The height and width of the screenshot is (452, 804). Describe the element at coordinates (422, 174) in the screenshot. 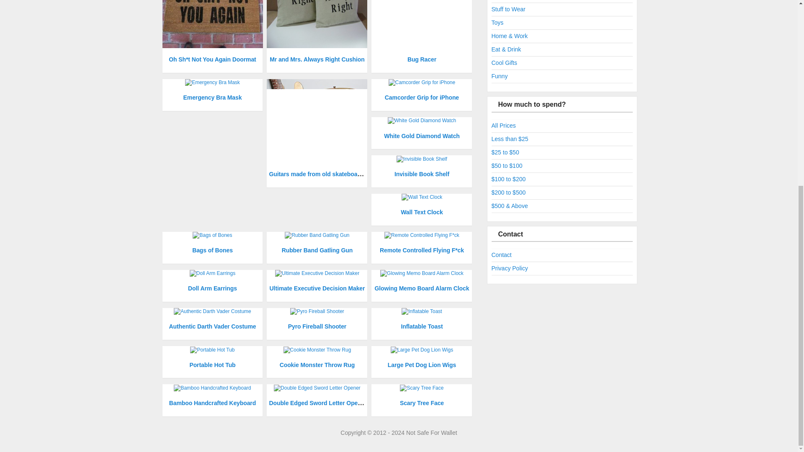

I see `Invisible Book Shelf` at that location.